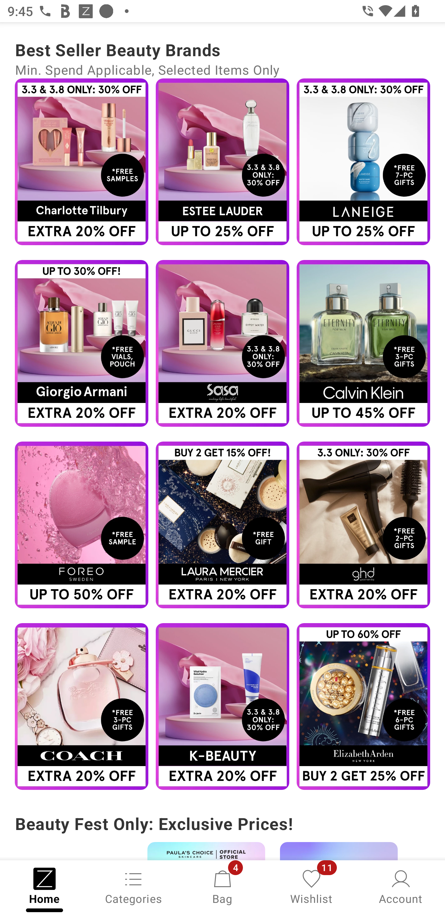 This screenshot has width=445, height=914. What do you see at coordinates (311, 886) in the screenshot?
I see `Wishlist, 11 new notifications Wishlist` at bounding box center [311, 886].